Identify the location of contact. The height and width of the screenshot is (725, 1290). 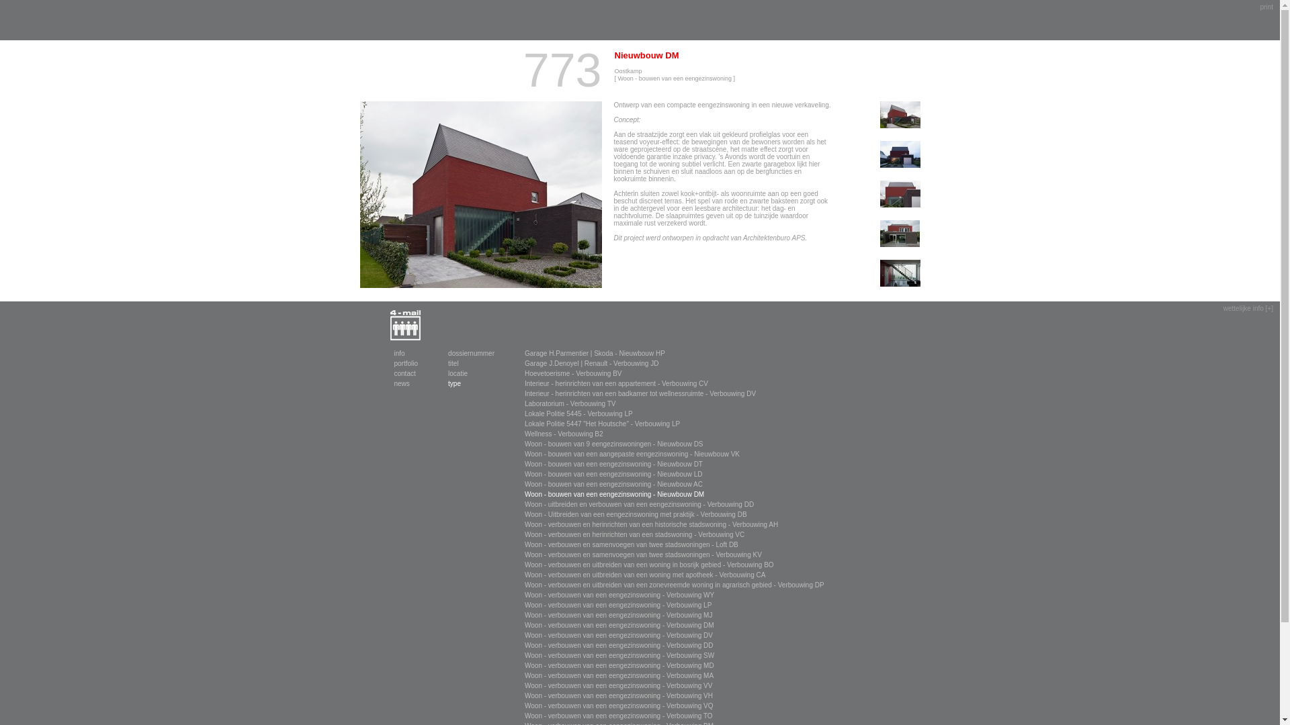
(404, 373).